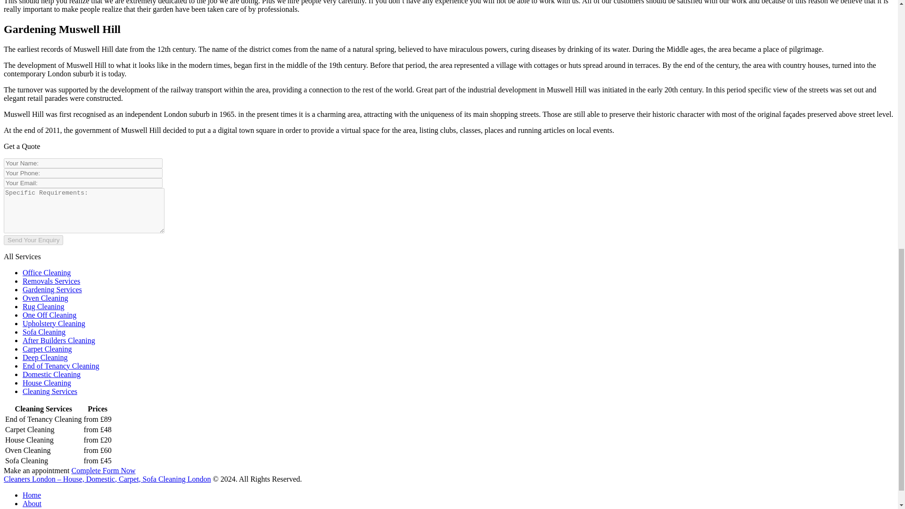  Describe the element at coordinates (33, 239) in the screenshot. I see `Send Your Enquiry` at that location.